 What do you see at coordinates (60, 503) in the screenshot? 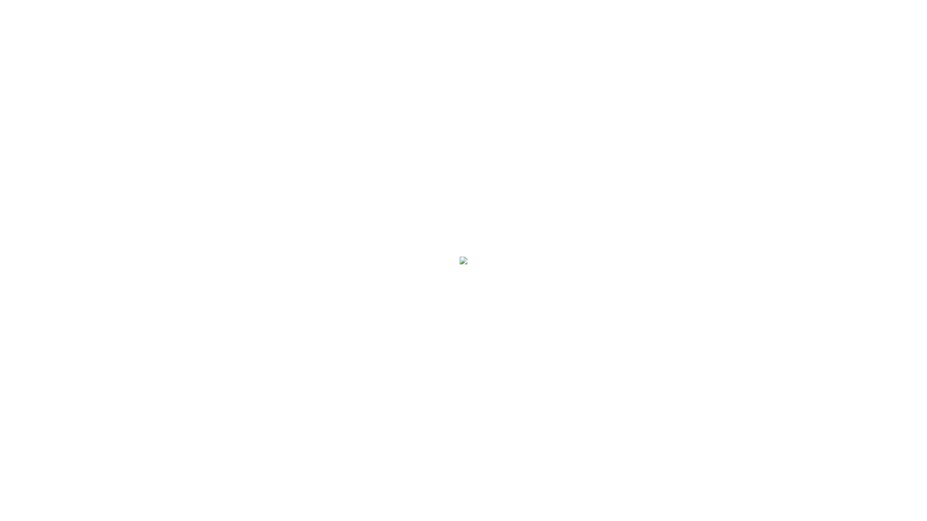
I see `stay at la chapelle` at bounding box center [60, 503].